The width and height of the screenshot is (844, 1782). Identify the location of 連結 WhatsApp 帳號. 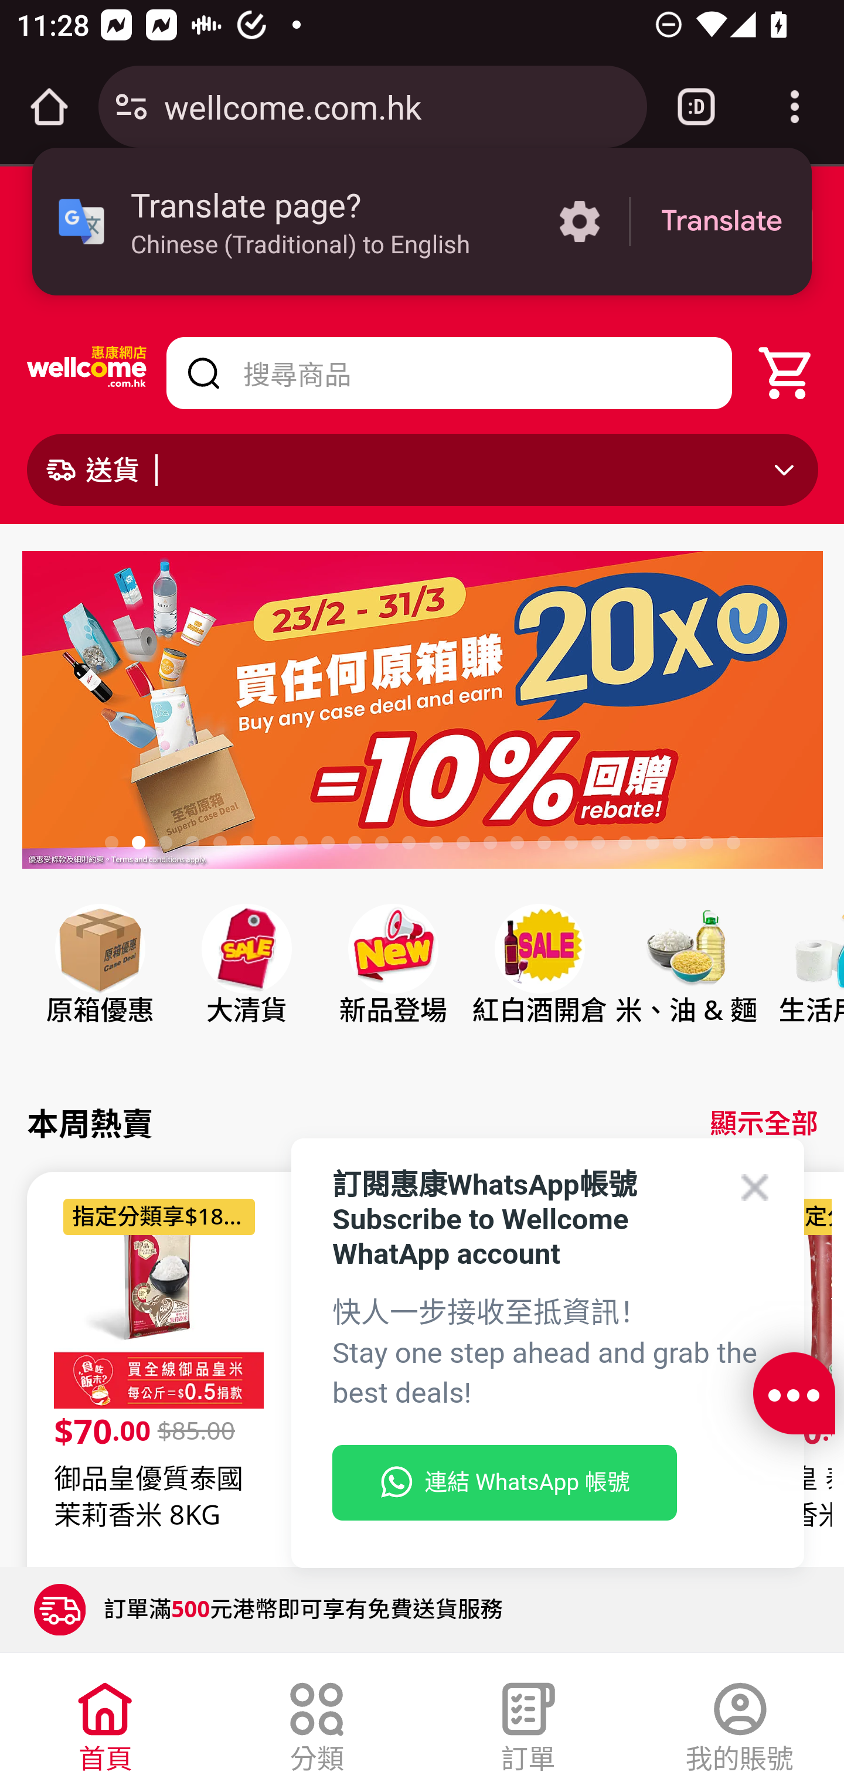
(504, 1483).